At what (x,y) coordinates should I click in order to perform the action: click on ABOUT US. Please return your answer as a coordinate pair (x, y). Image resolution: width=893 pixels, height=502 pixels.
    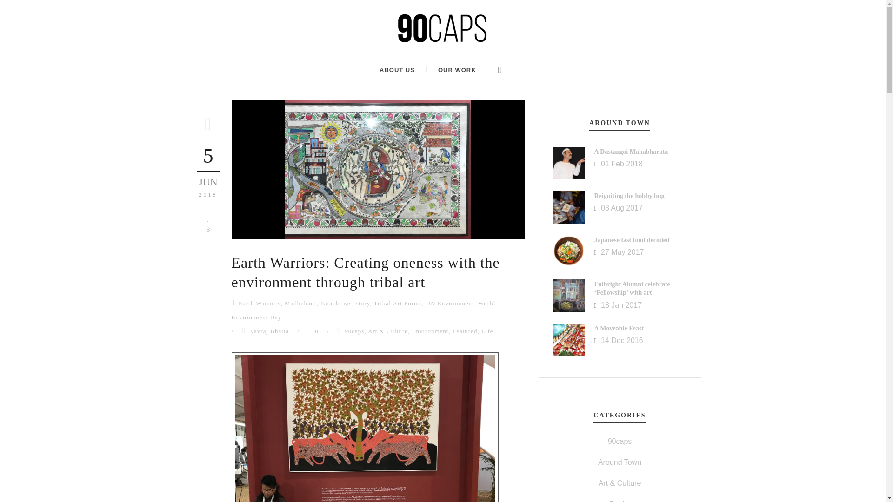
    Looking at the image, I should click on (397, 70).